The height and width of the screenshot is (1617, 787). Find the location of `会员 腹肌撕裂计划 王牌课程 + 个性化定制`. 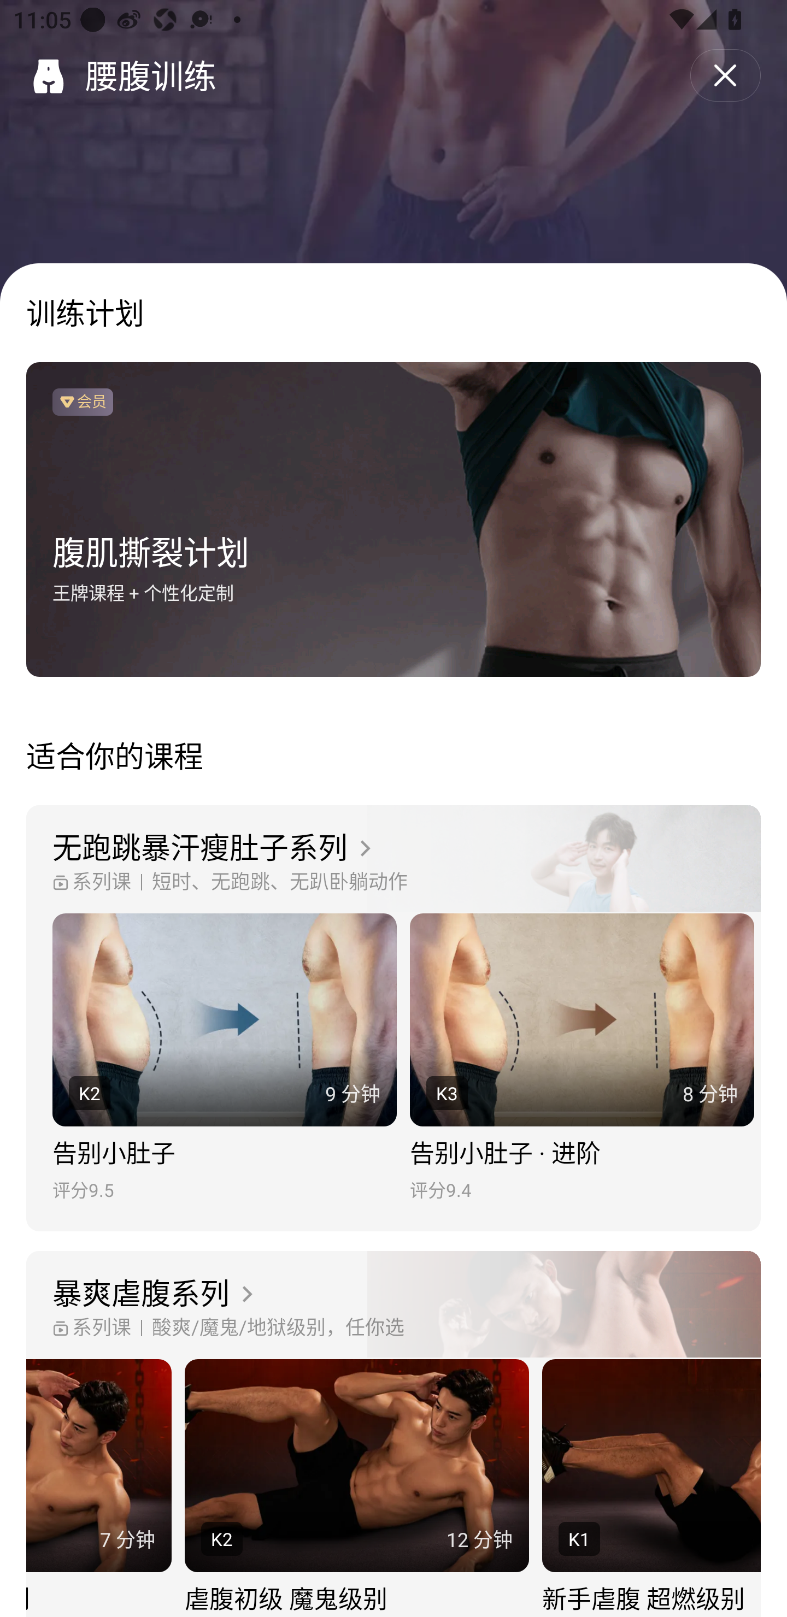

会员 腹肌撕裂计划 王牌课程 + 个性化定制 is located at coordinates (393, 520).